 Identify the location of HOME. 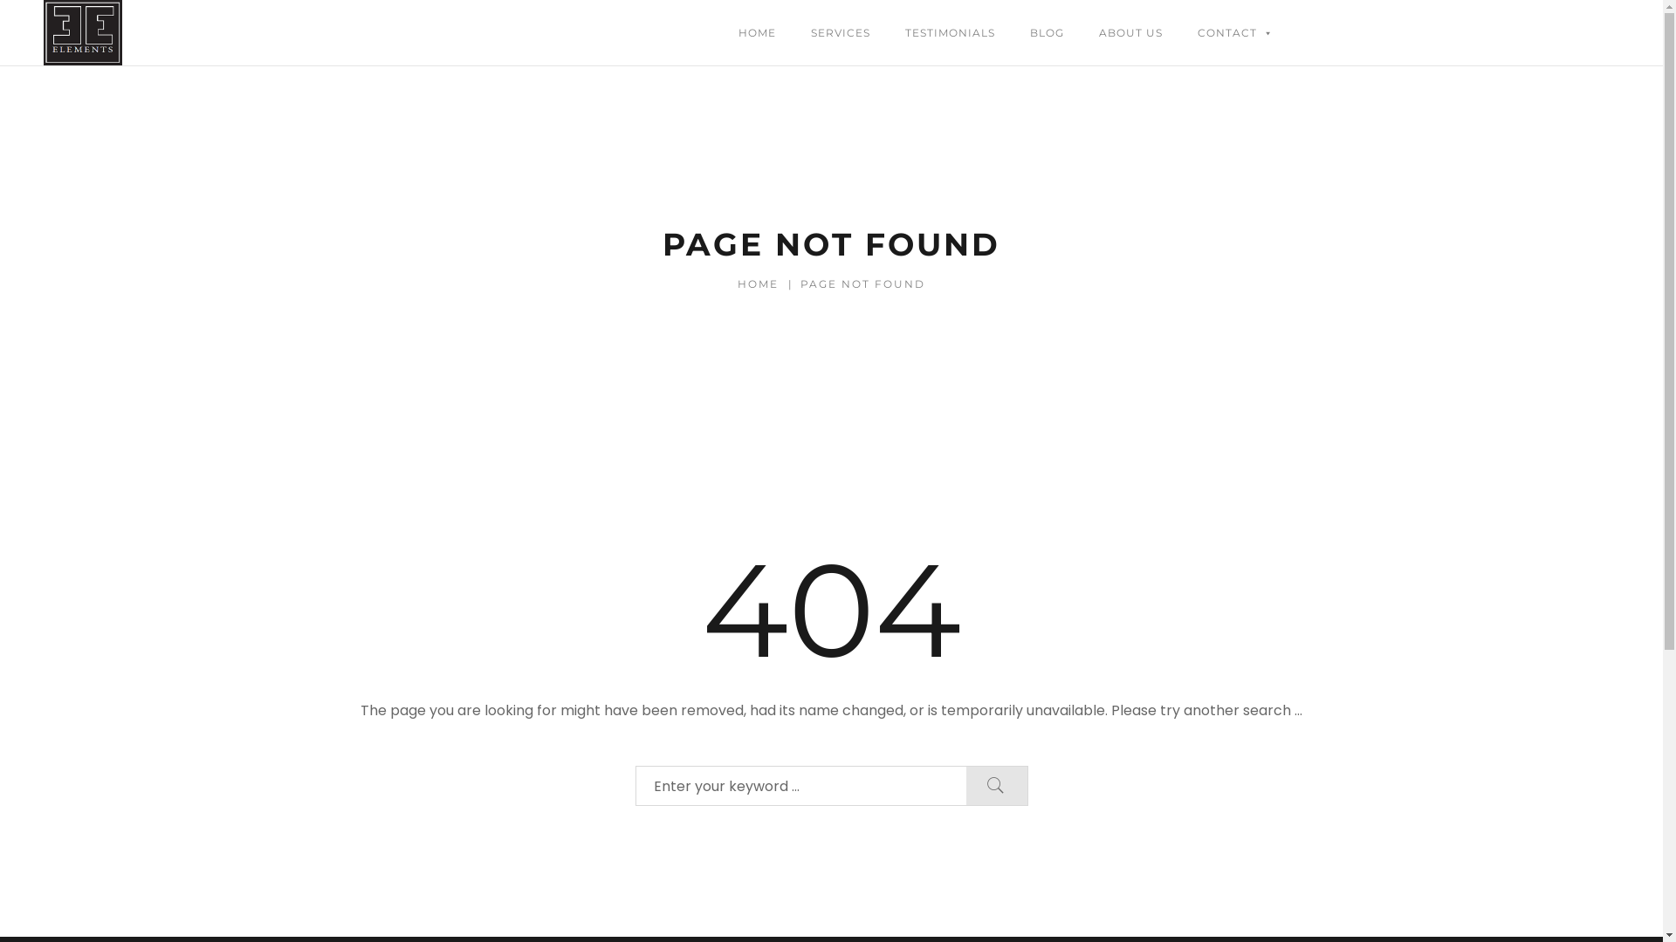
(758, 33).